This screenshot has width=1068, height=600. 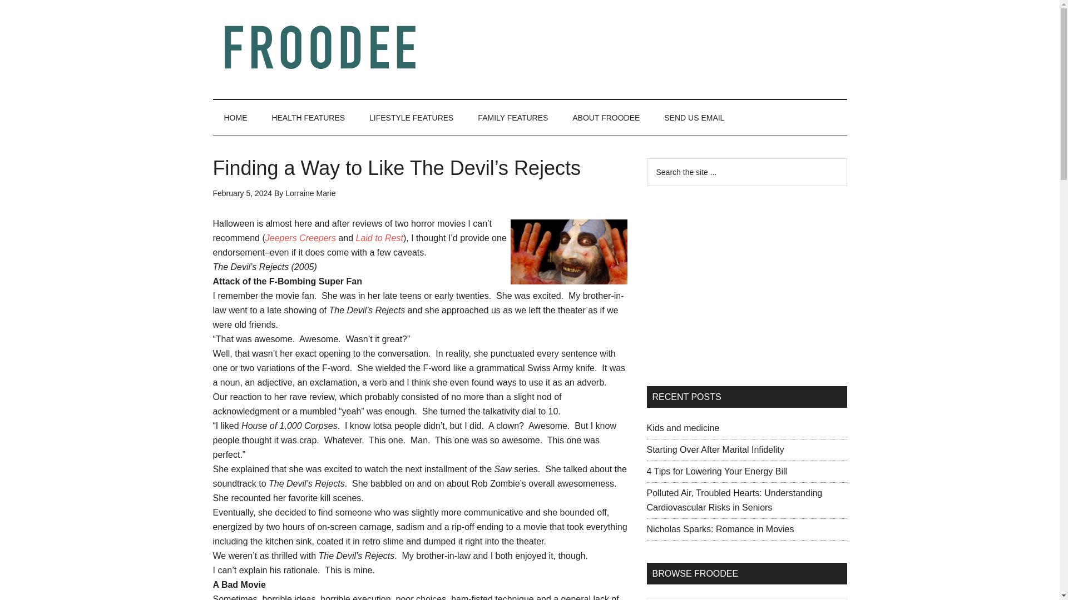 I want to click on LIFESTYLE FEATURES, so click(x=411, y=118).